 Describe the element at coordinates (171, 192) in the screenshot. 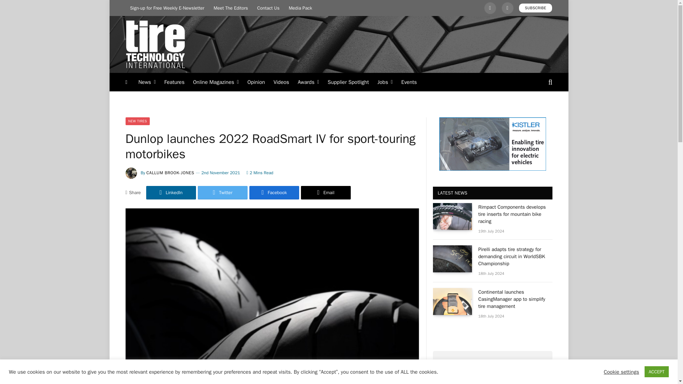

I see `Share on LinkedIn` at that location.